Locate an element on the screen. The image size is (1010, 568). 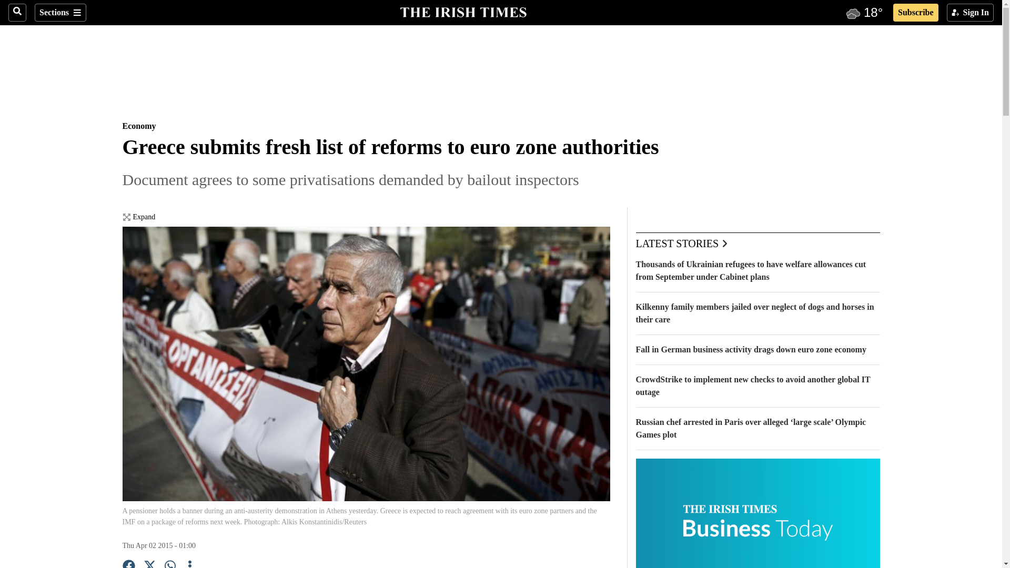
Sign In is located at coordinates (970, 13).